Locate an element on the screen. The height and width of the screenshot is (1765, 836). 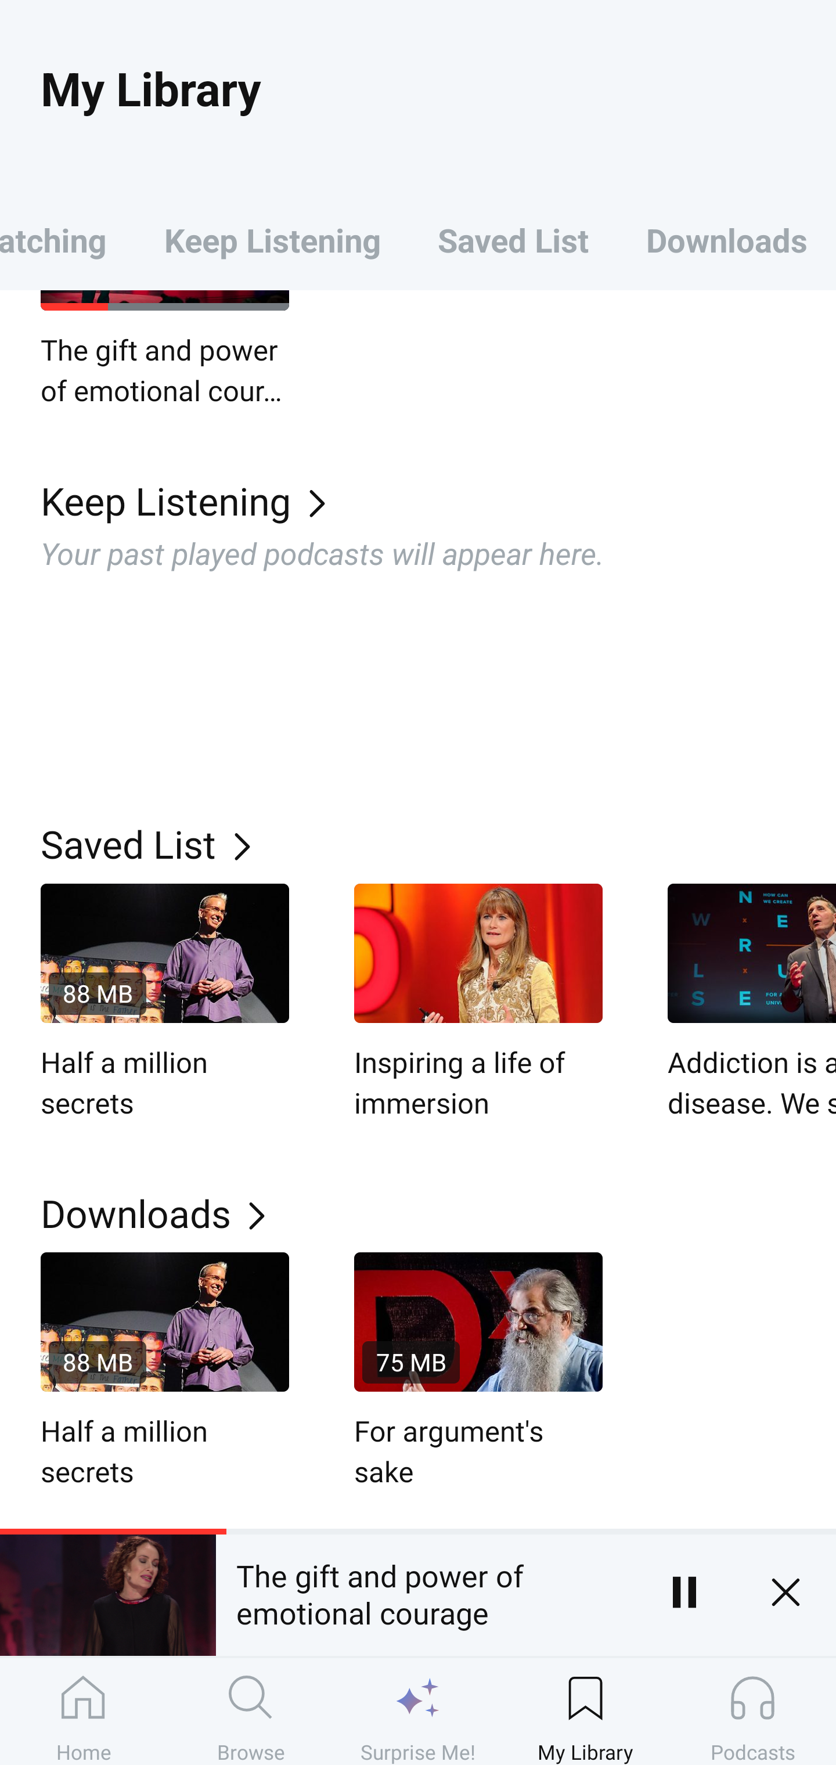
My Library is located at coordinates (585, 1711).